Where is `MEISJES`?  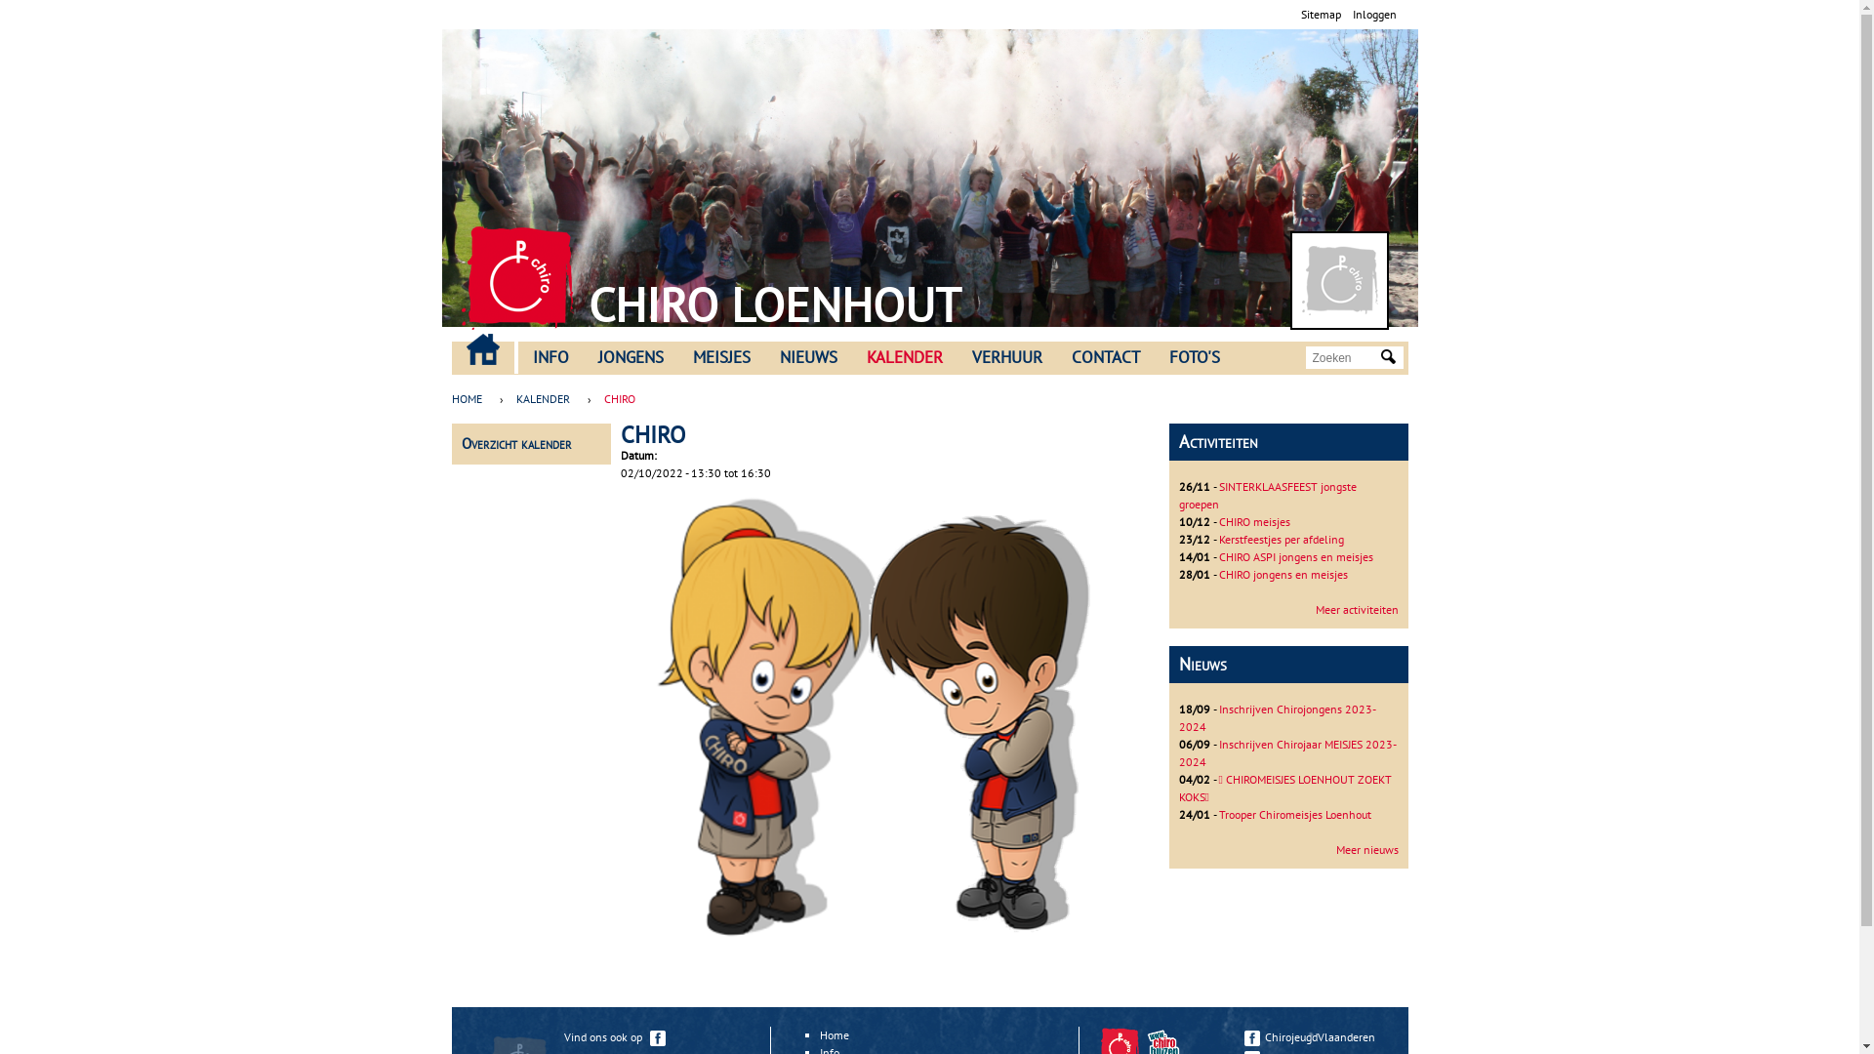
MEISJES is located at coordinates (720, 358).